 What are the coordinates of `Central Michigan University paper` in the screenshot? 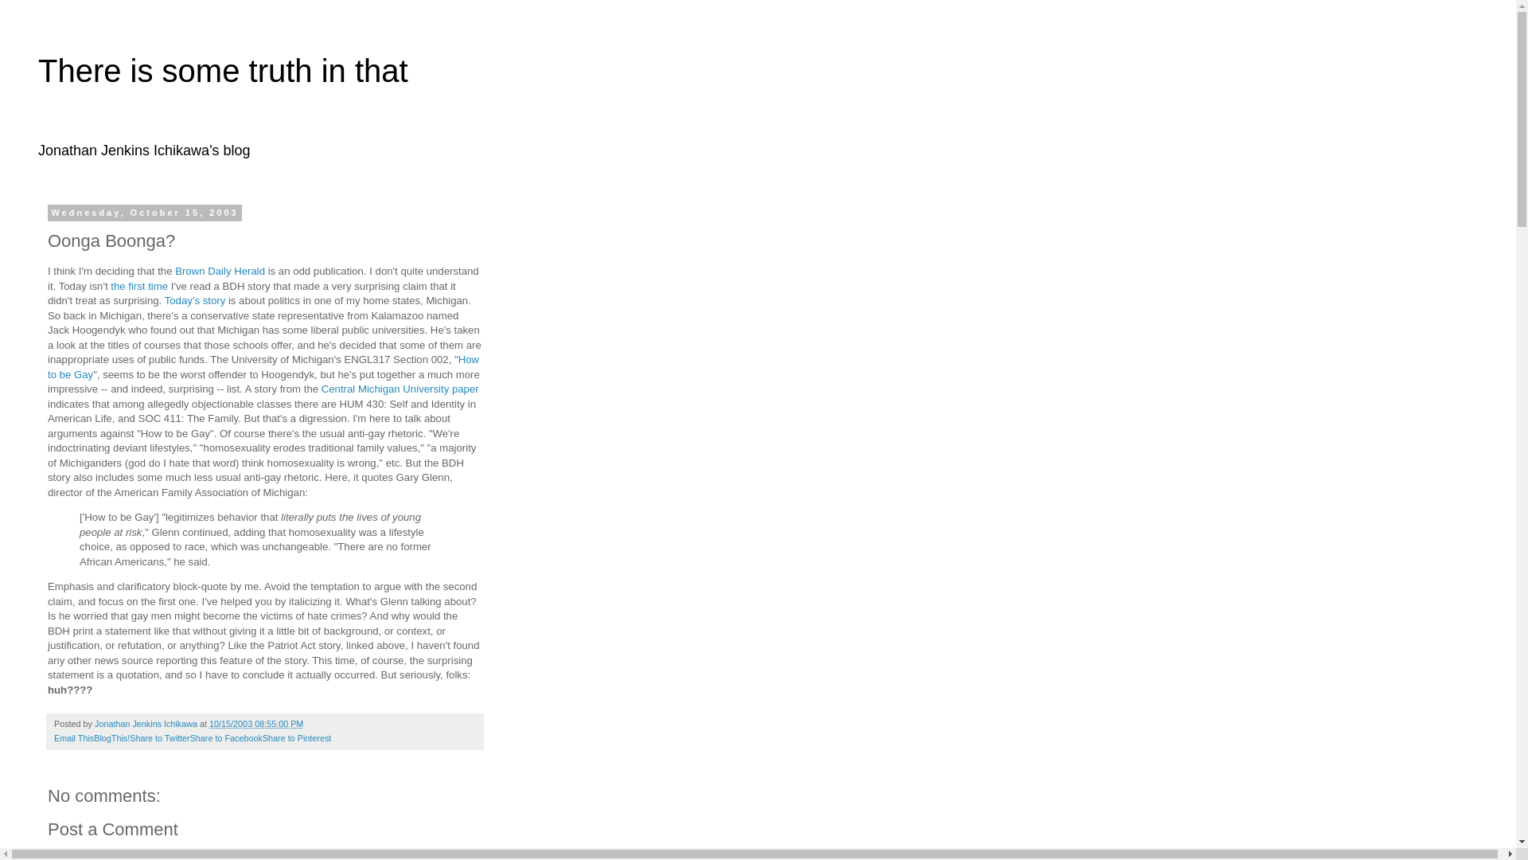 It's located at (400, 389).